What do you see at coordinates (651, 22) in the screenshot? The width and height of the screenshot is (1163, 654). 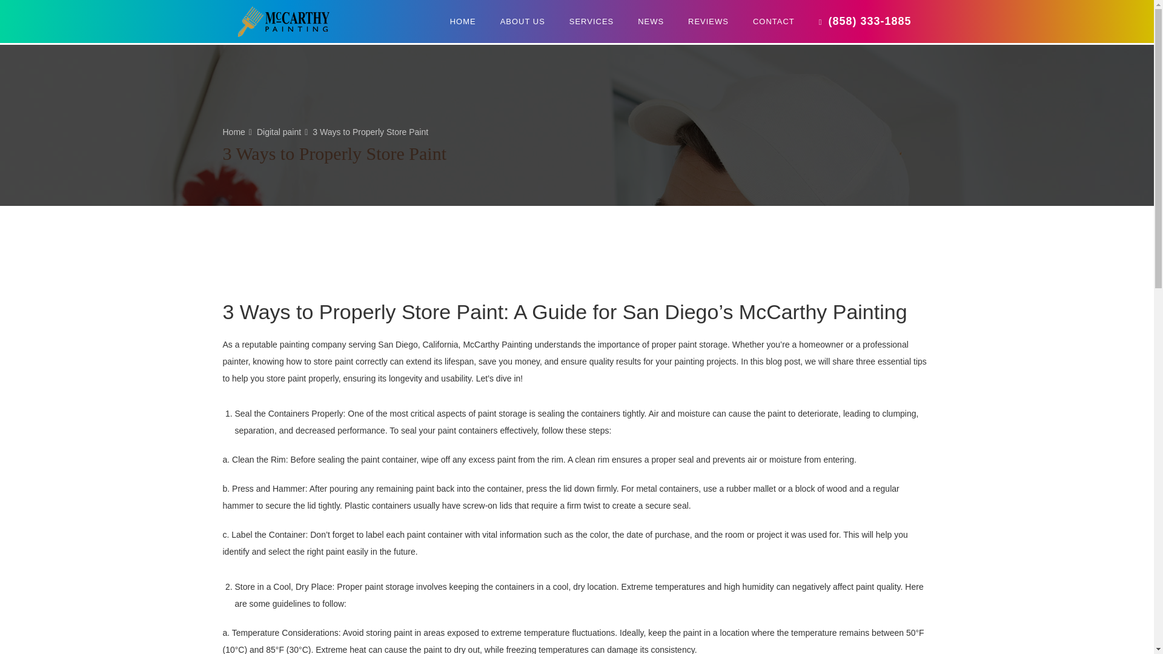 I see `NEWS` at bounding box center [651, 22].